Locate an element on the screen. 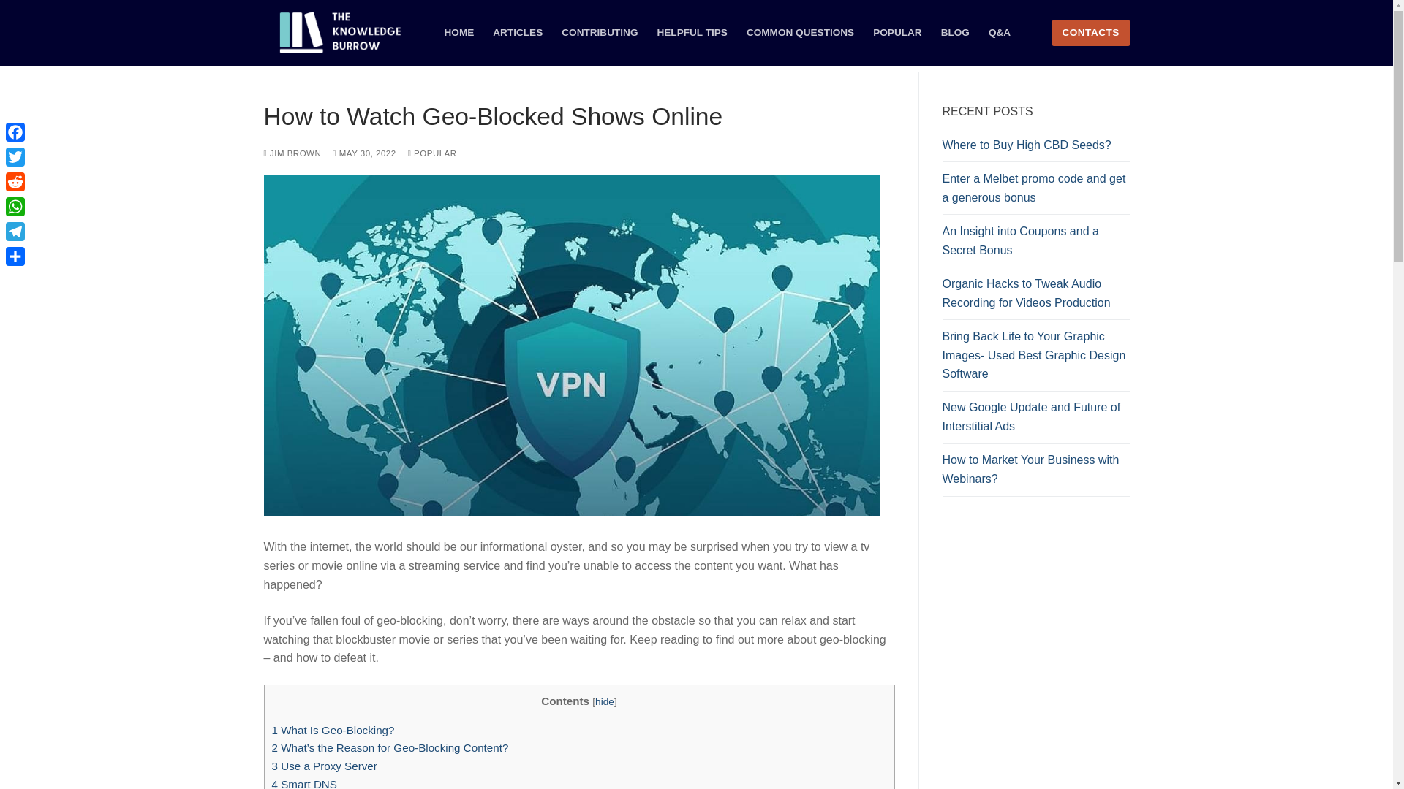  HELPFUL TIPS is located at coordinates (692, 32).